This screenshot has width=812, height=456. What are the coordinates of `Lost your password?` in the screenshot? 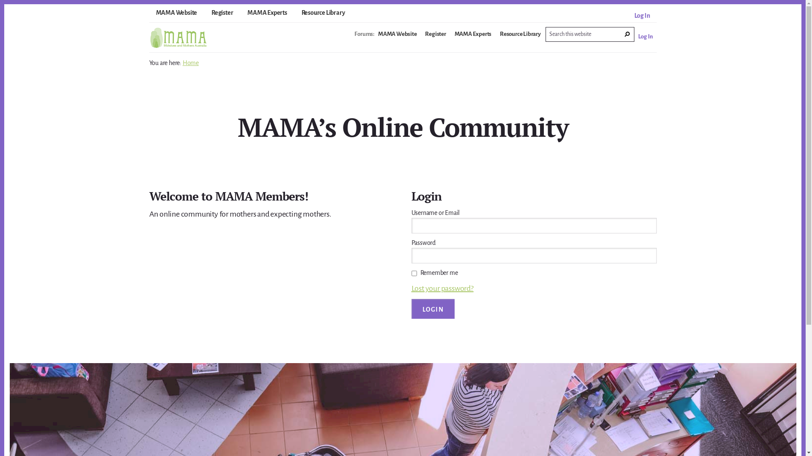 It's located at (442, 288).